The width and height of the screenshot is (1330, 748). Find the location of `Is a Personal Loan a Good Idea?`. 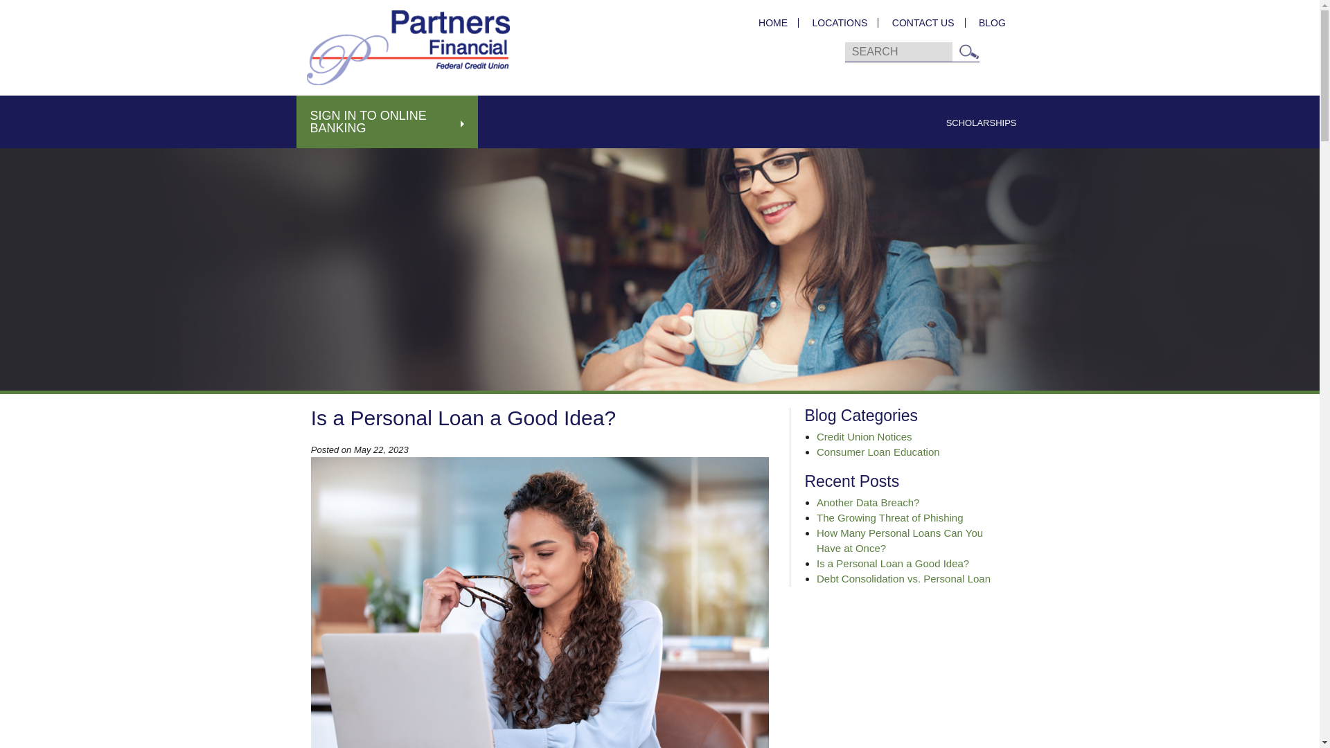

Is a Personal Loan a Good Idea? is located at coordinates (892, 562).